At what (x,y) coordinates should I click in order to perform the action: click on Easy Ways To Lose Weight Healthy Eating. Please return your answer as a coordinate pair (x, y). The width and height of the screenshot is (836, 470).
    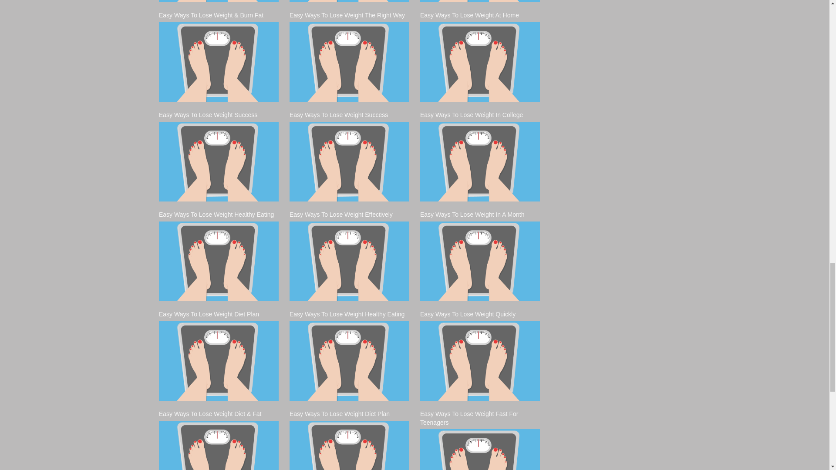
    Looking at the image, I should click on (219, 261).